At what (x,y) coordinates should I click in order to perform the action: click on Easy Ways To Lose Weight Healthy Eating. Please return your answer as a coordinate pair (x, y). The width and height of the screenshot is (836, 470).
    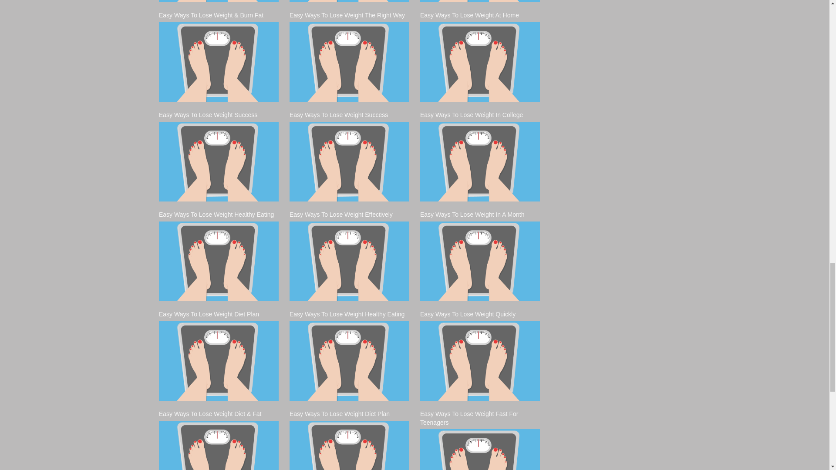
    Looking at the image, I should click on (219, 261).